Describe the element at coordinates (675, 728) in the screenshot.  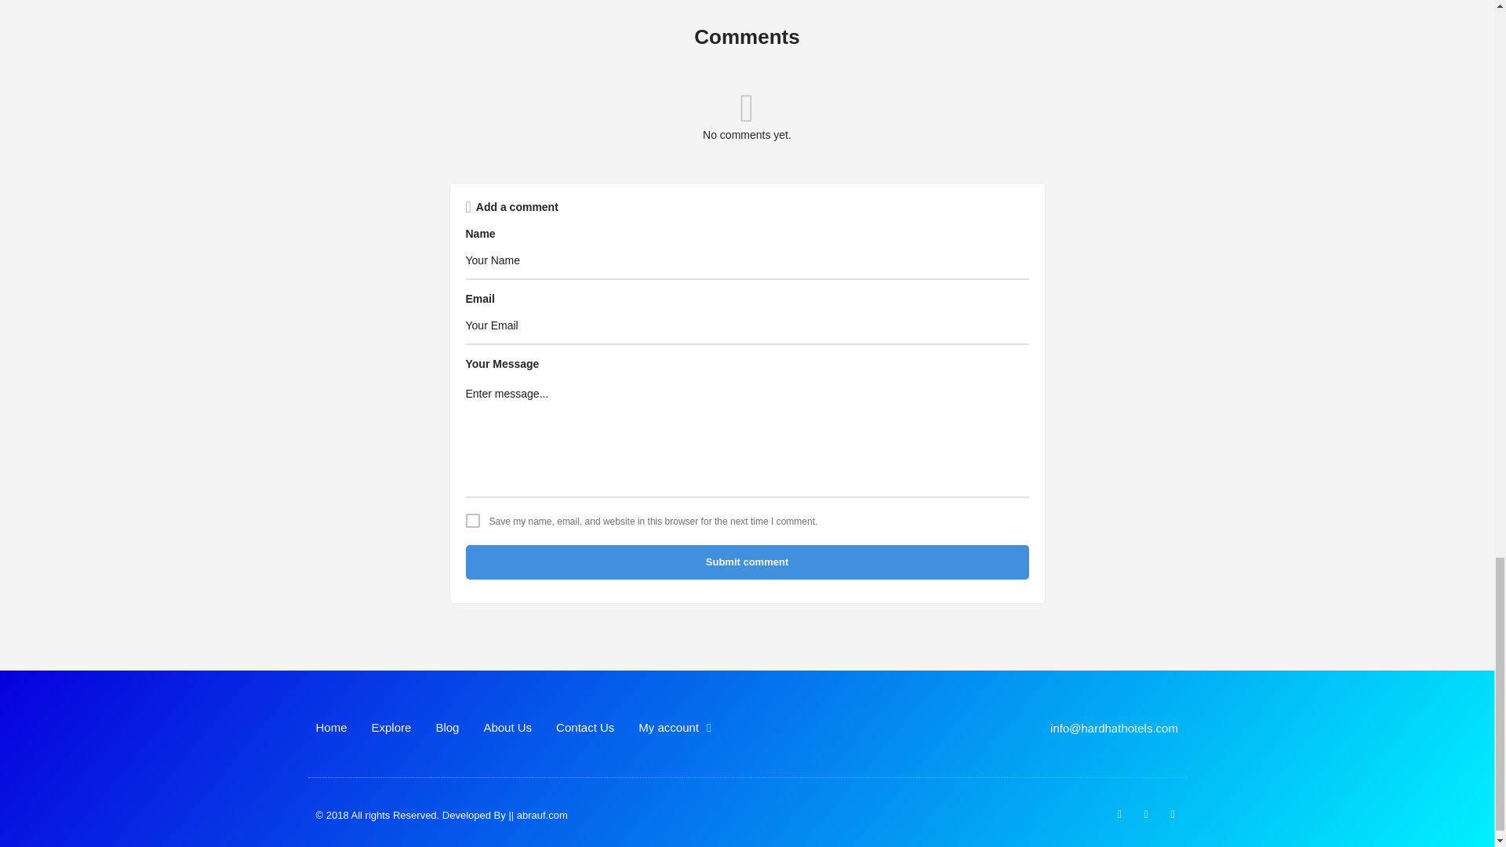
I see `My account` at that location.